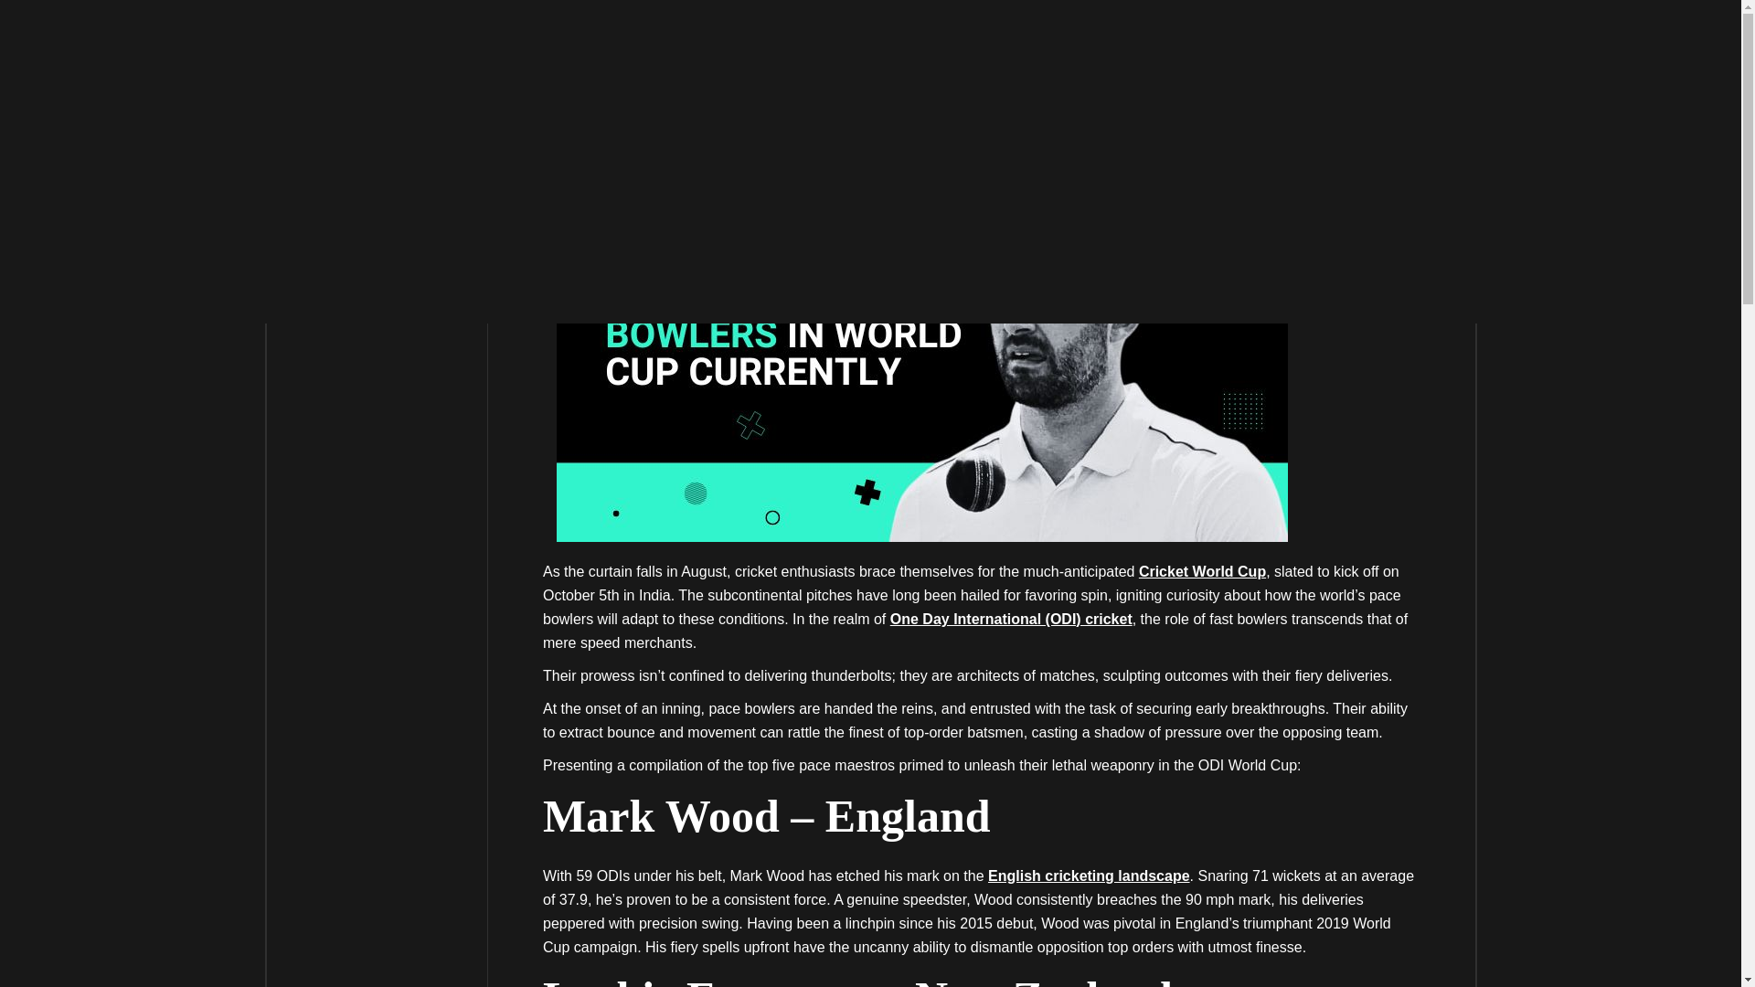 Image resolution: width=1755 pixels, height=987 pixels. Describe the element at coordinates (630, 42) in the screenshot. I see `INTERNATIONAL CRICKET` at that location.